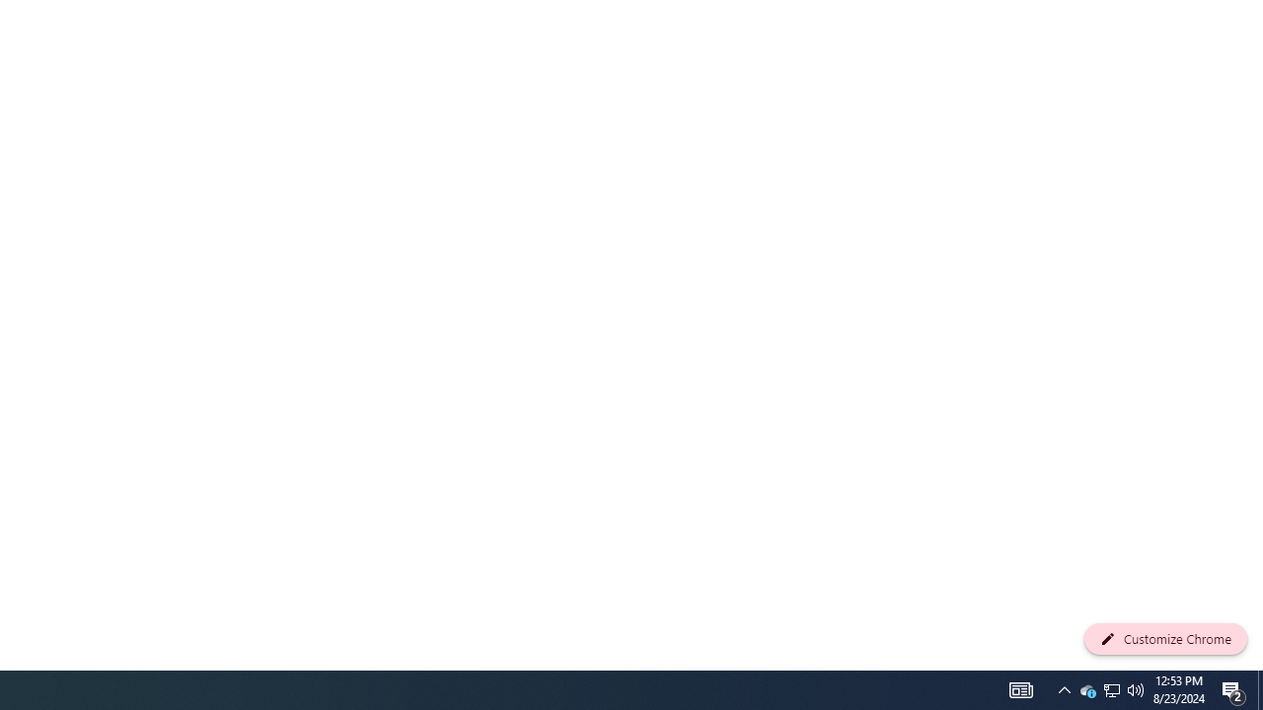 The height and width of the screenshot is (710, 1263). Describe the element at coordinates (1233, 690) in the screenshot. I see `Show desktop` at that location.